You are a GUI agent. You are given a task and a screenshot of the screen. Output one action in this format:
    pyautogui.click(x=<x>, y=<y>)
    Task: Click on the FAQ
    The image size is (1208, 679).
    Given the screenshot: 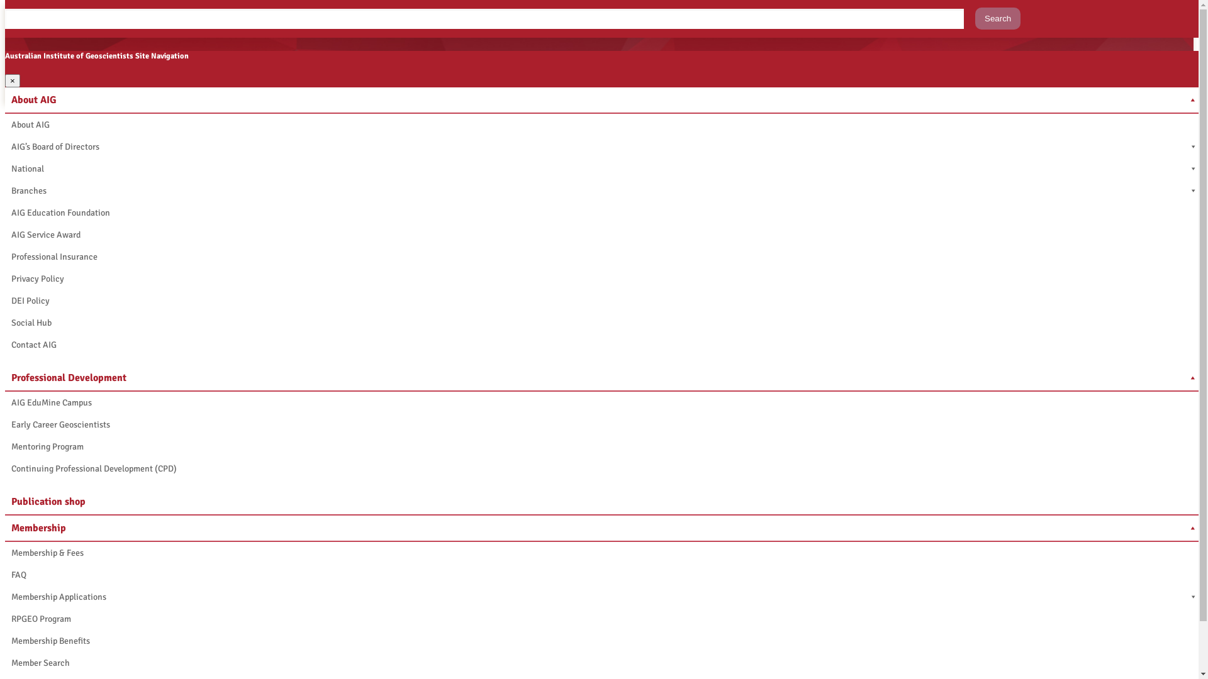 What is the action you would take?
    pyautogui.click(x=604, y=575)
    